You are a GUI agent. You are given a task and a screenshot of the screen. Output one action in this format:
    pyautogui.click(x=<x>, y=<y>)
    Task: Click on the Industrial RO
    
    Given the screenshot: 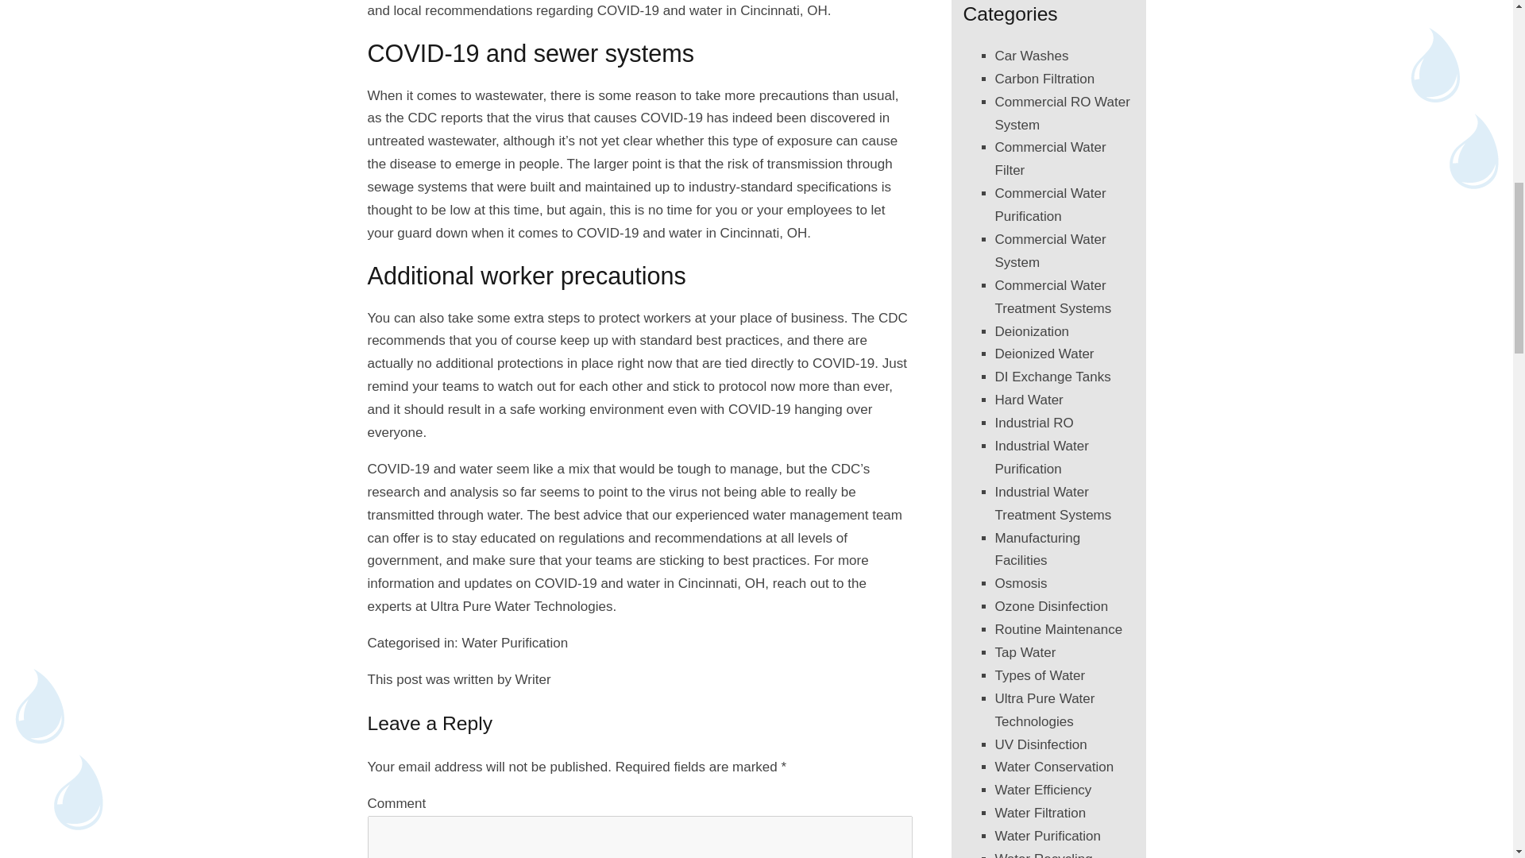 What is the action you would take?
    pyautogui.click(x=1033, y=423)
    